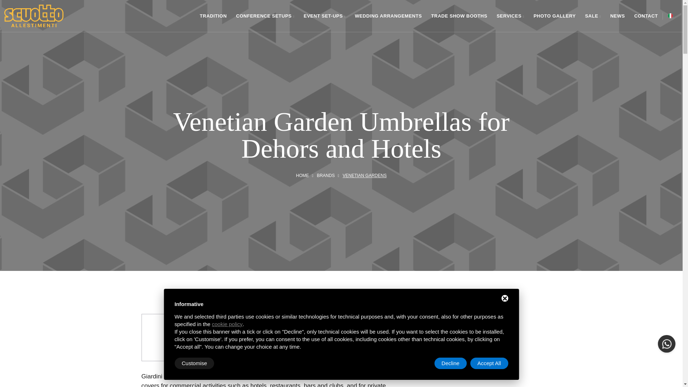  I want to click on CONTACT, so click(646, 16).